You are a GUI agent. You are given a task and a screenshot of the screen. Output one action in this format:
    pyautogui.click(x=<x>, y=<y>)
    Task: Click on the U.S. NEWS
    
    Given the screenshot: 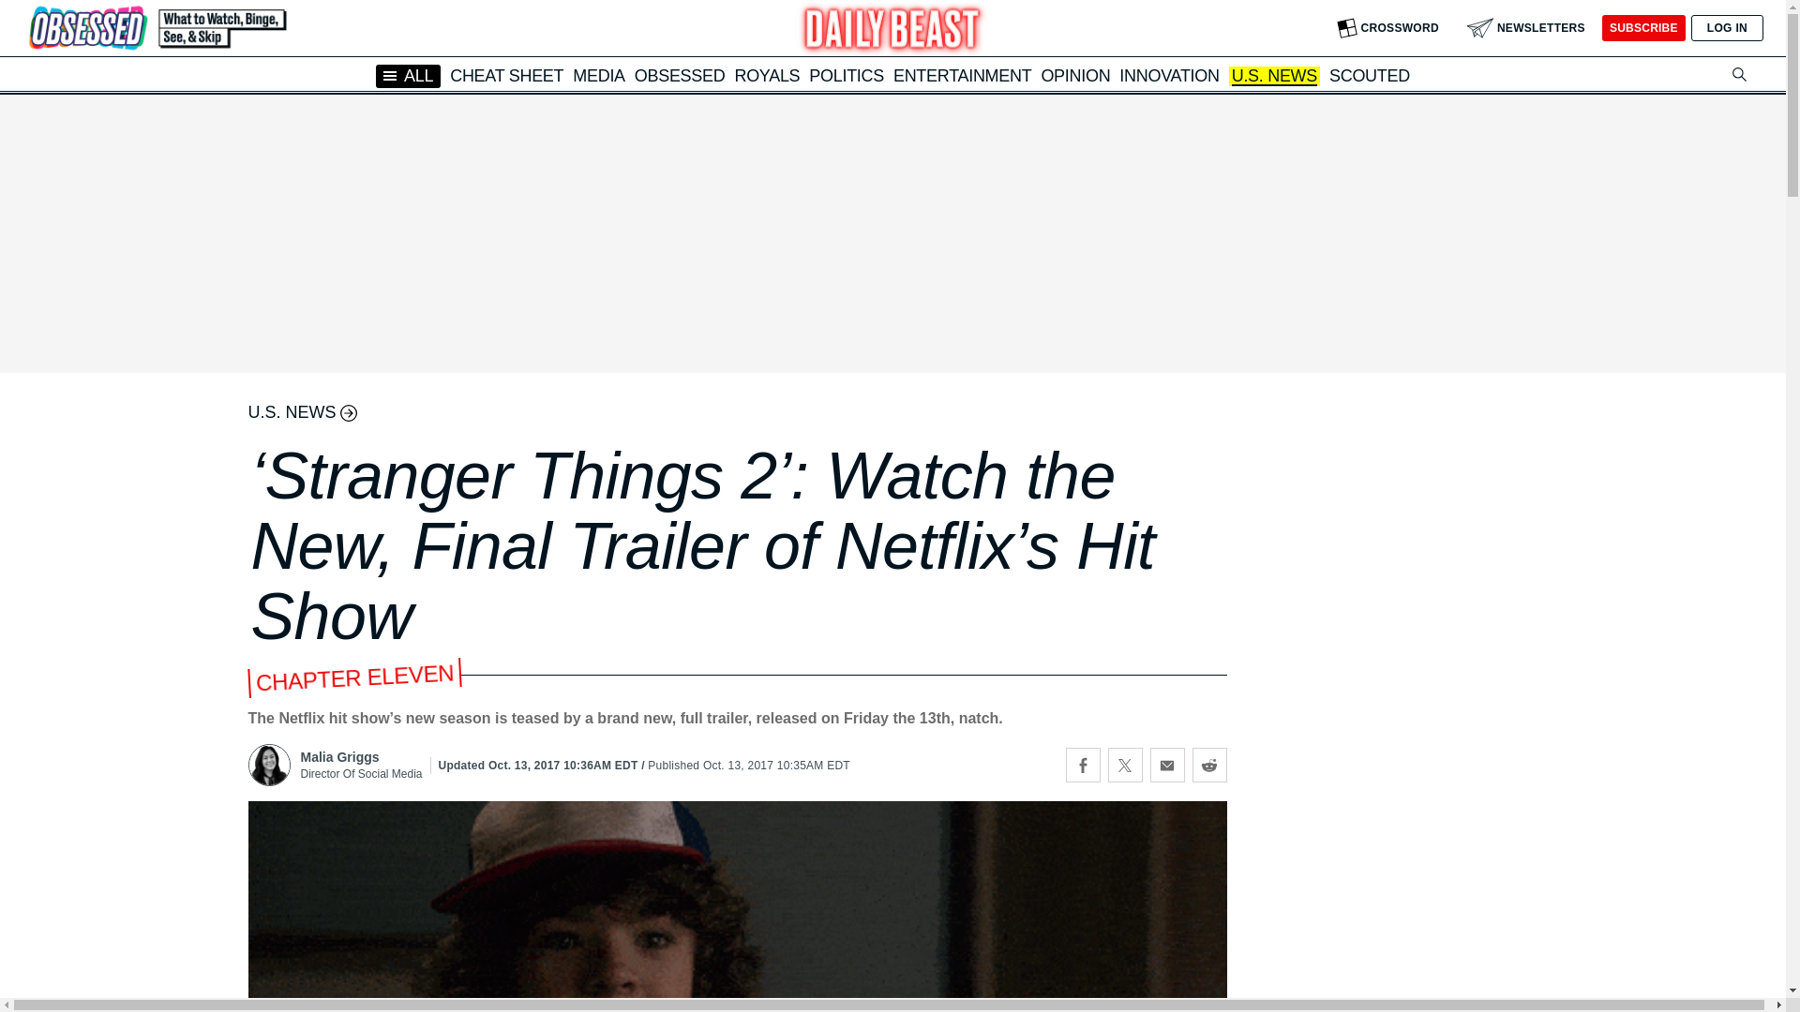 What is the action you would take?
    pyautogui.click(x=1274, y=77)
    